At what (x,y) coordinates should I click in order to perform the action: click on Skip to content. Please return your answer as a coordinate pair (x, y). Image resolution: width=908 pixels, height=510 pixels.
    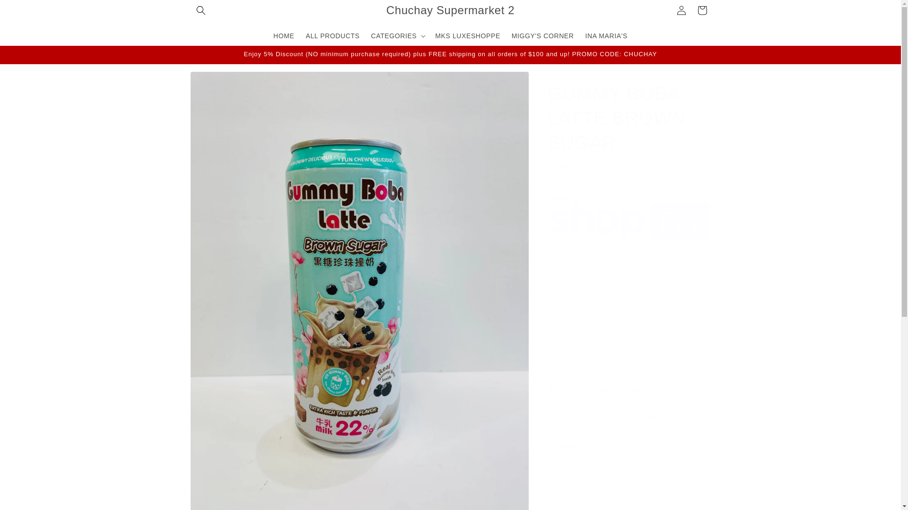
    Looking at the image, I should click on (28, 11).